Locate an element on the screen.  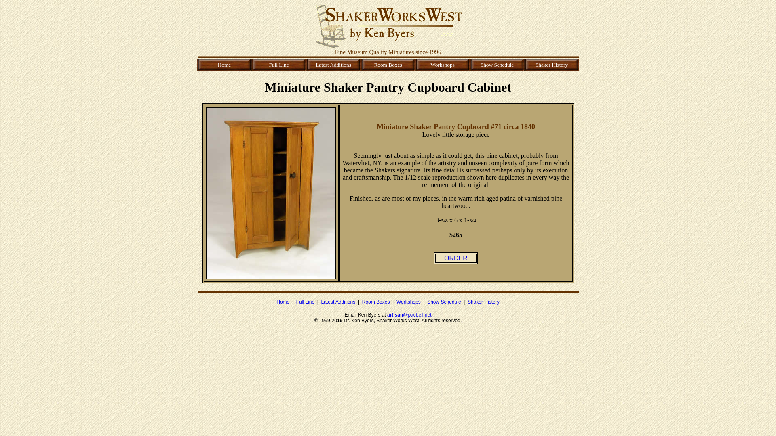
Shaker History is located at coordinates (551, 65).